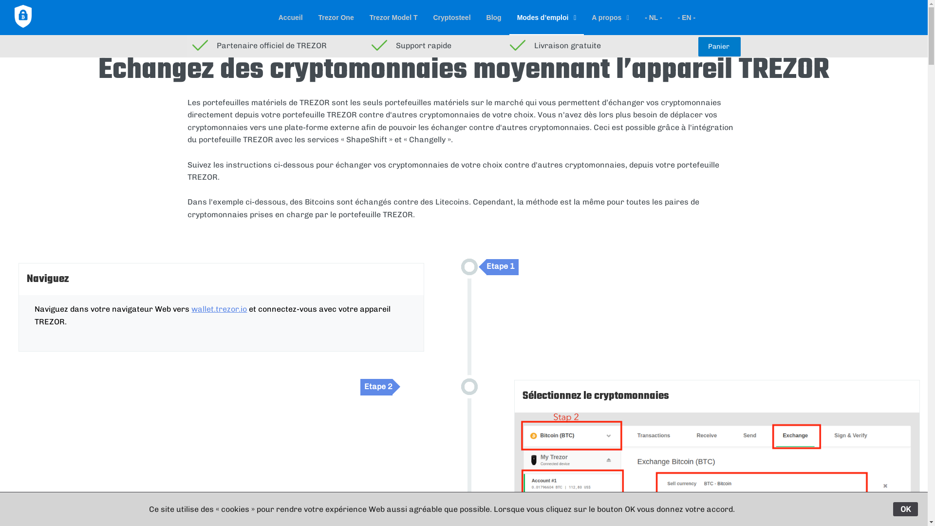 The width and height of the screenshot is (935, 526). I want to click on Accueil, so click(291, 18).